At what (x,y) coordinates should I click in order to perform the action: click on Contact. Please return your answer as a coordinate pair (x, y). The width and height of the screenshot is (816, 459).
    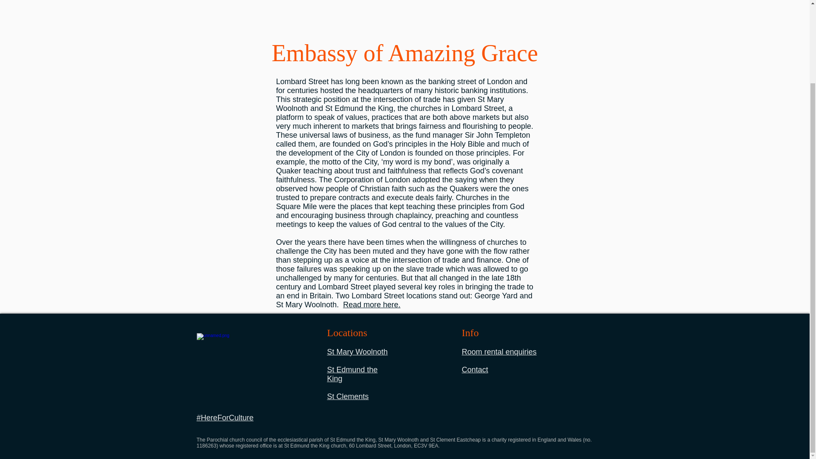
    Looking at the image, I should click on (475, 370).